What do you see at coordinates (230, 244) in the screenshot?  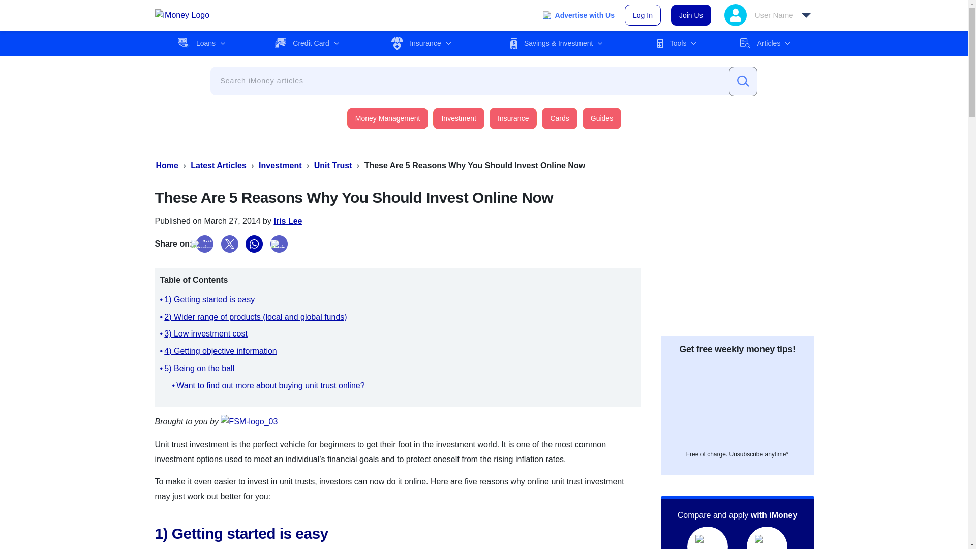 I see `Twitter` at bounding box center [230, 244].